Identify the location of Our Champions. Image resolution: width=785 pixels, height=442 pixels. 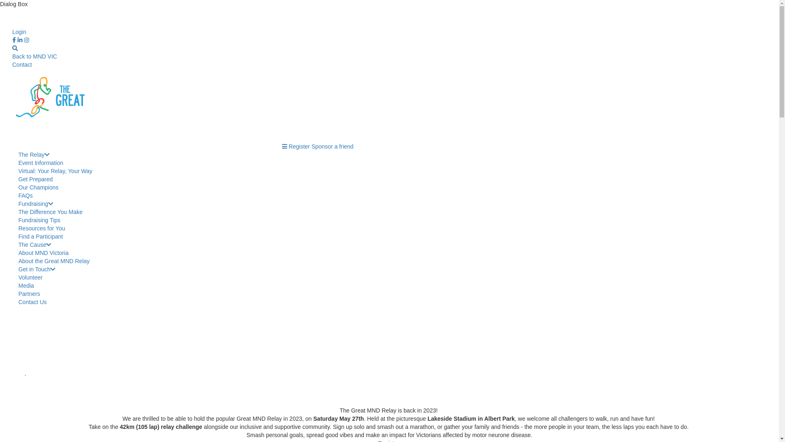
(38, 187).